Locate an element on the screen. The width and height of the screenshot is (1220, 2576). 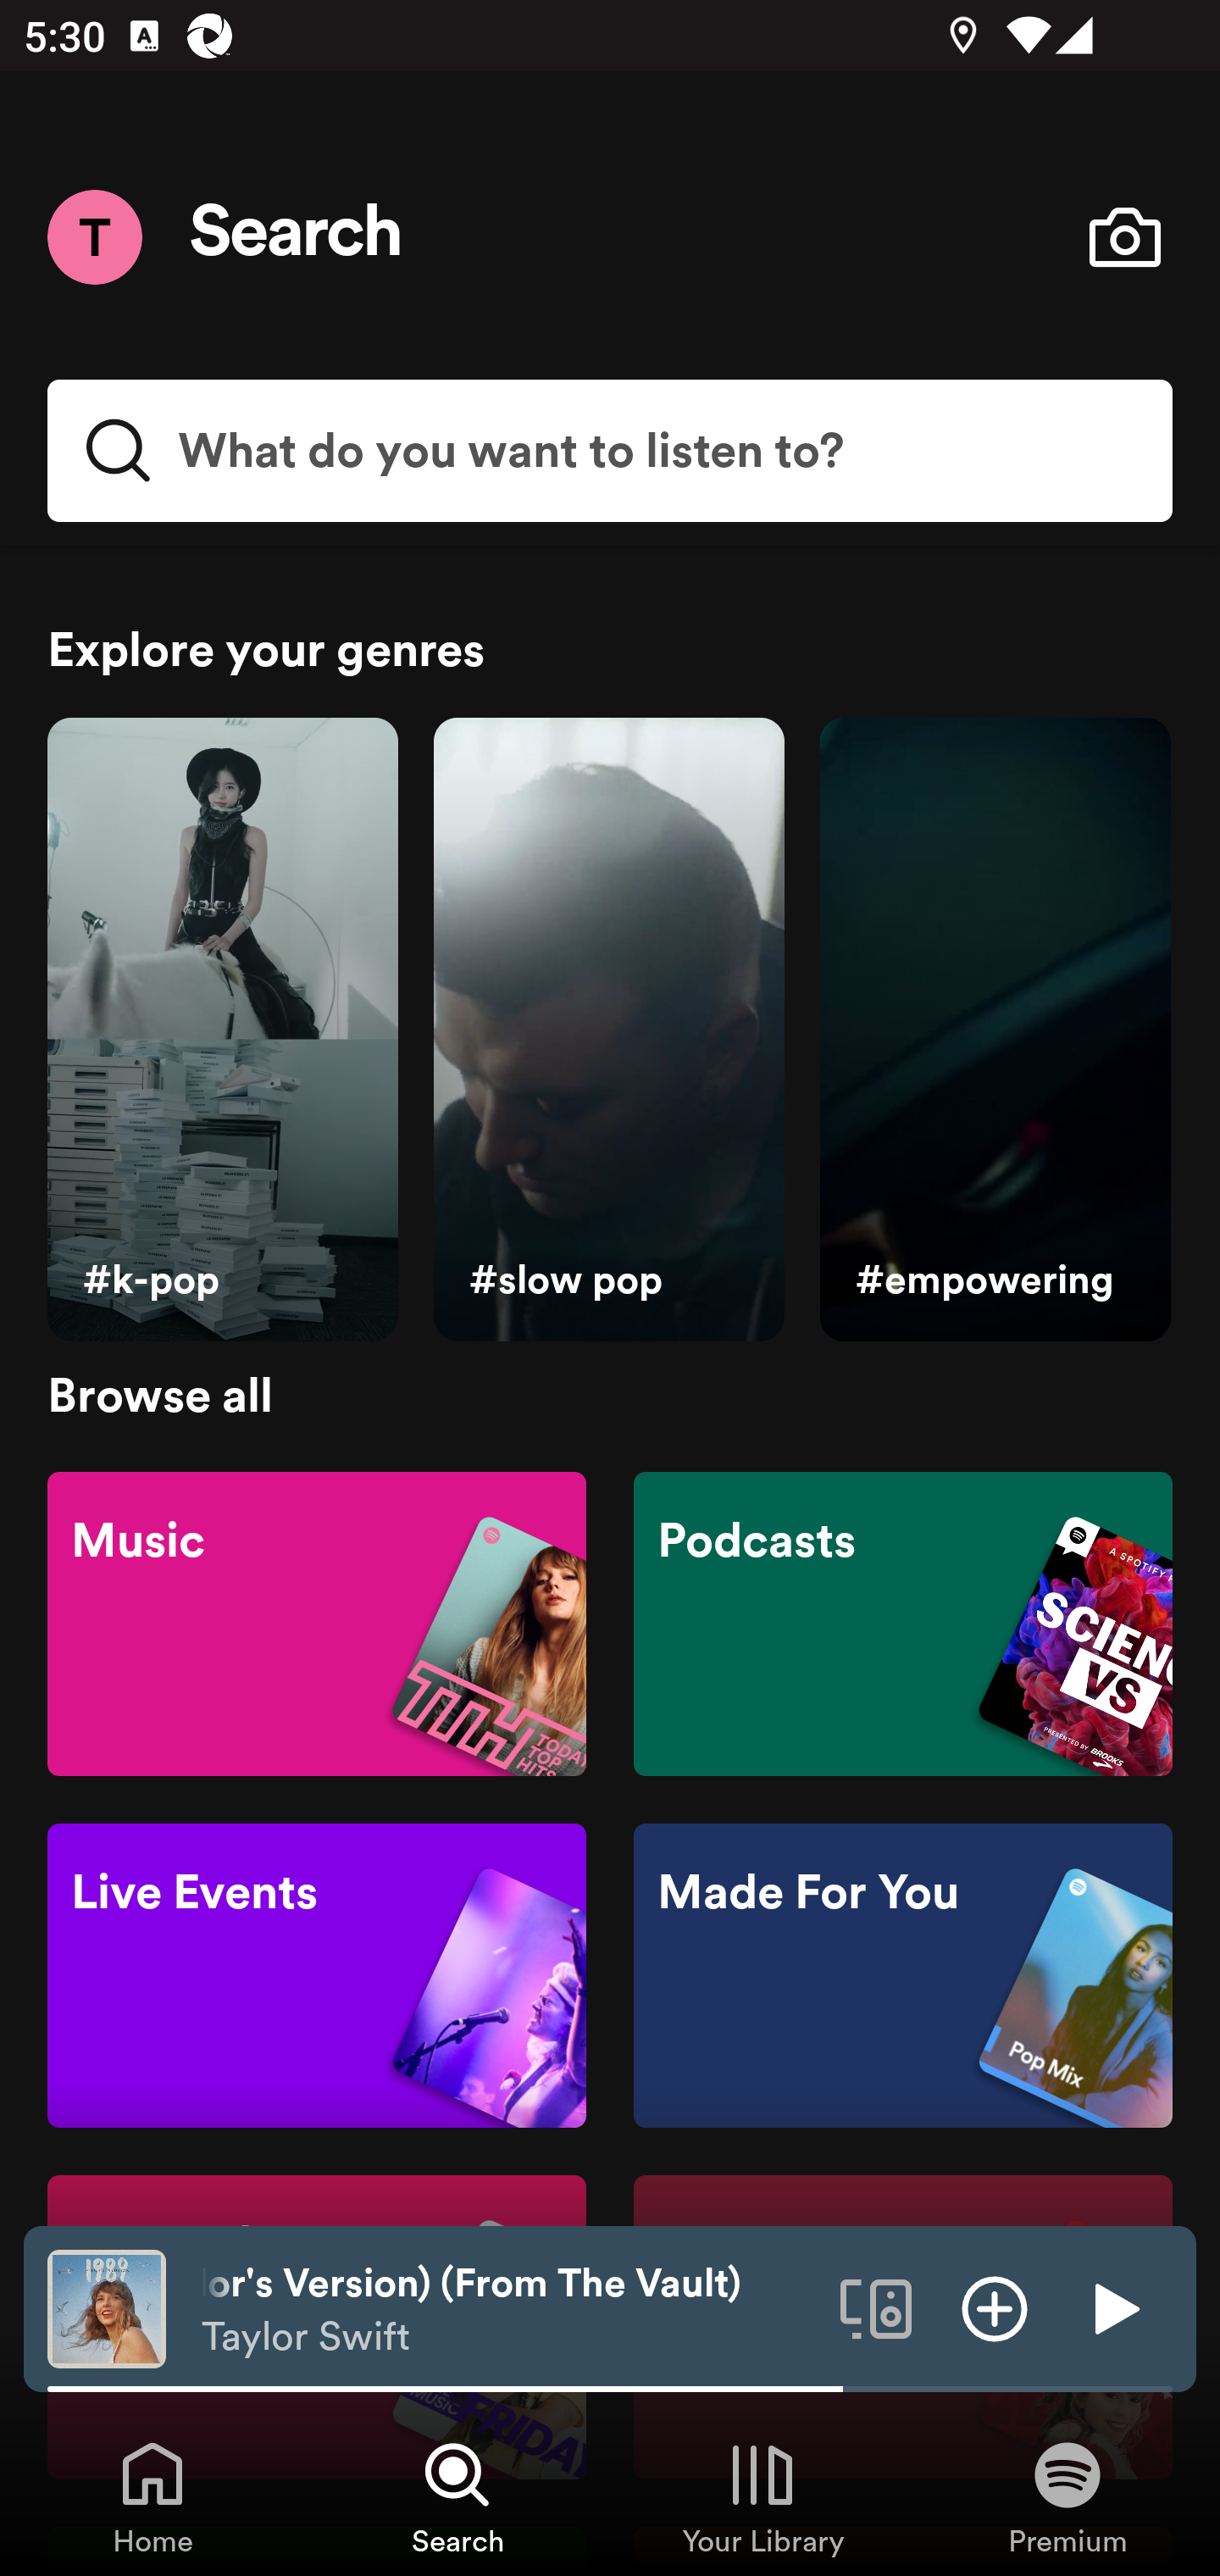
Podcasts is located at coordinates (902, 1622).